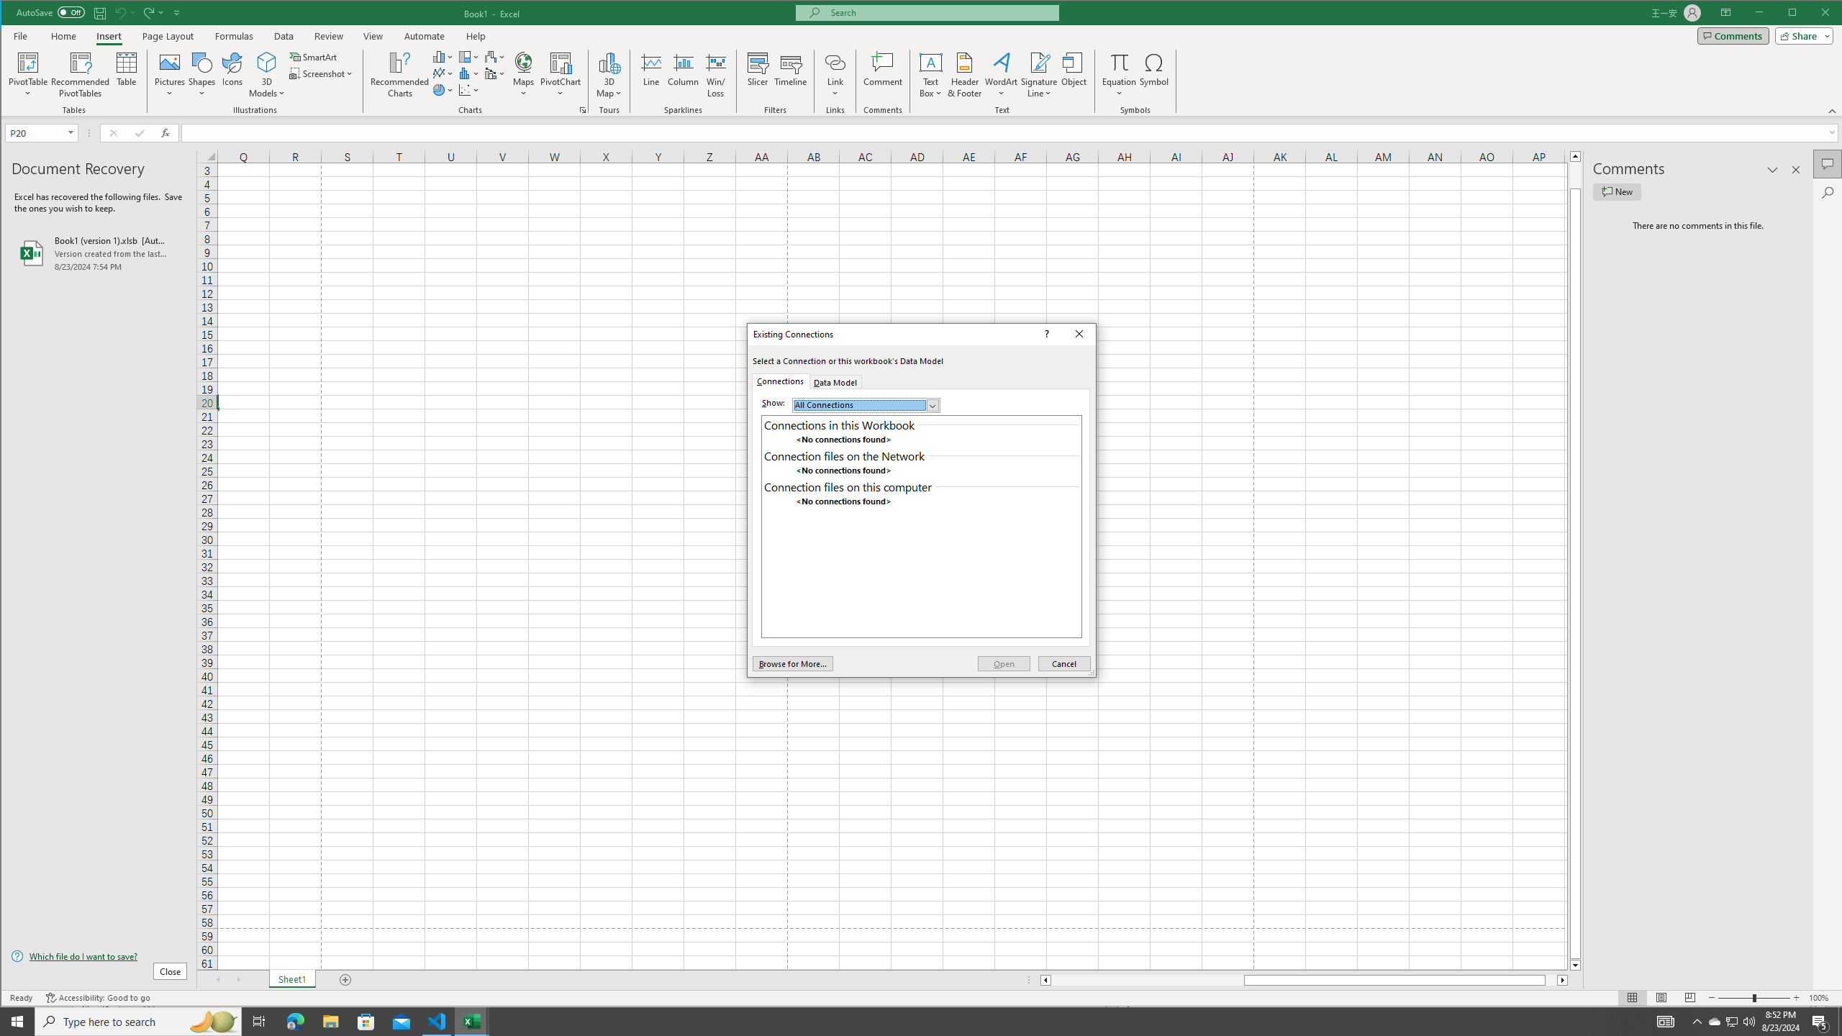 Image resolution: width=1842 pixels, height=1036 pixels. I want to click on Page left, so click(1147, 980).